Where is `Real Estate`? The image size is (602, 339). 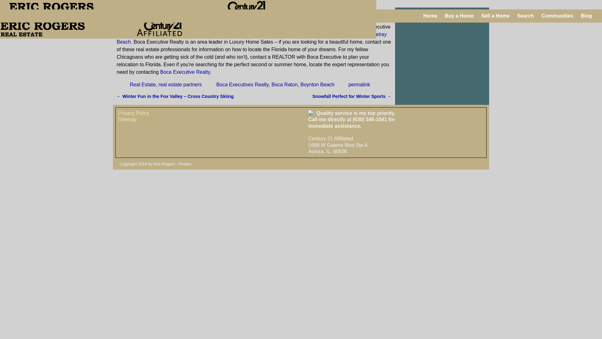 Real Estate is located at coordinates (143, 84).